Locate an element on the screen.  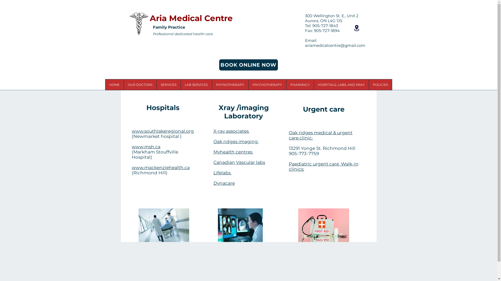
PHARMACY is located at coordinates (300, 85).